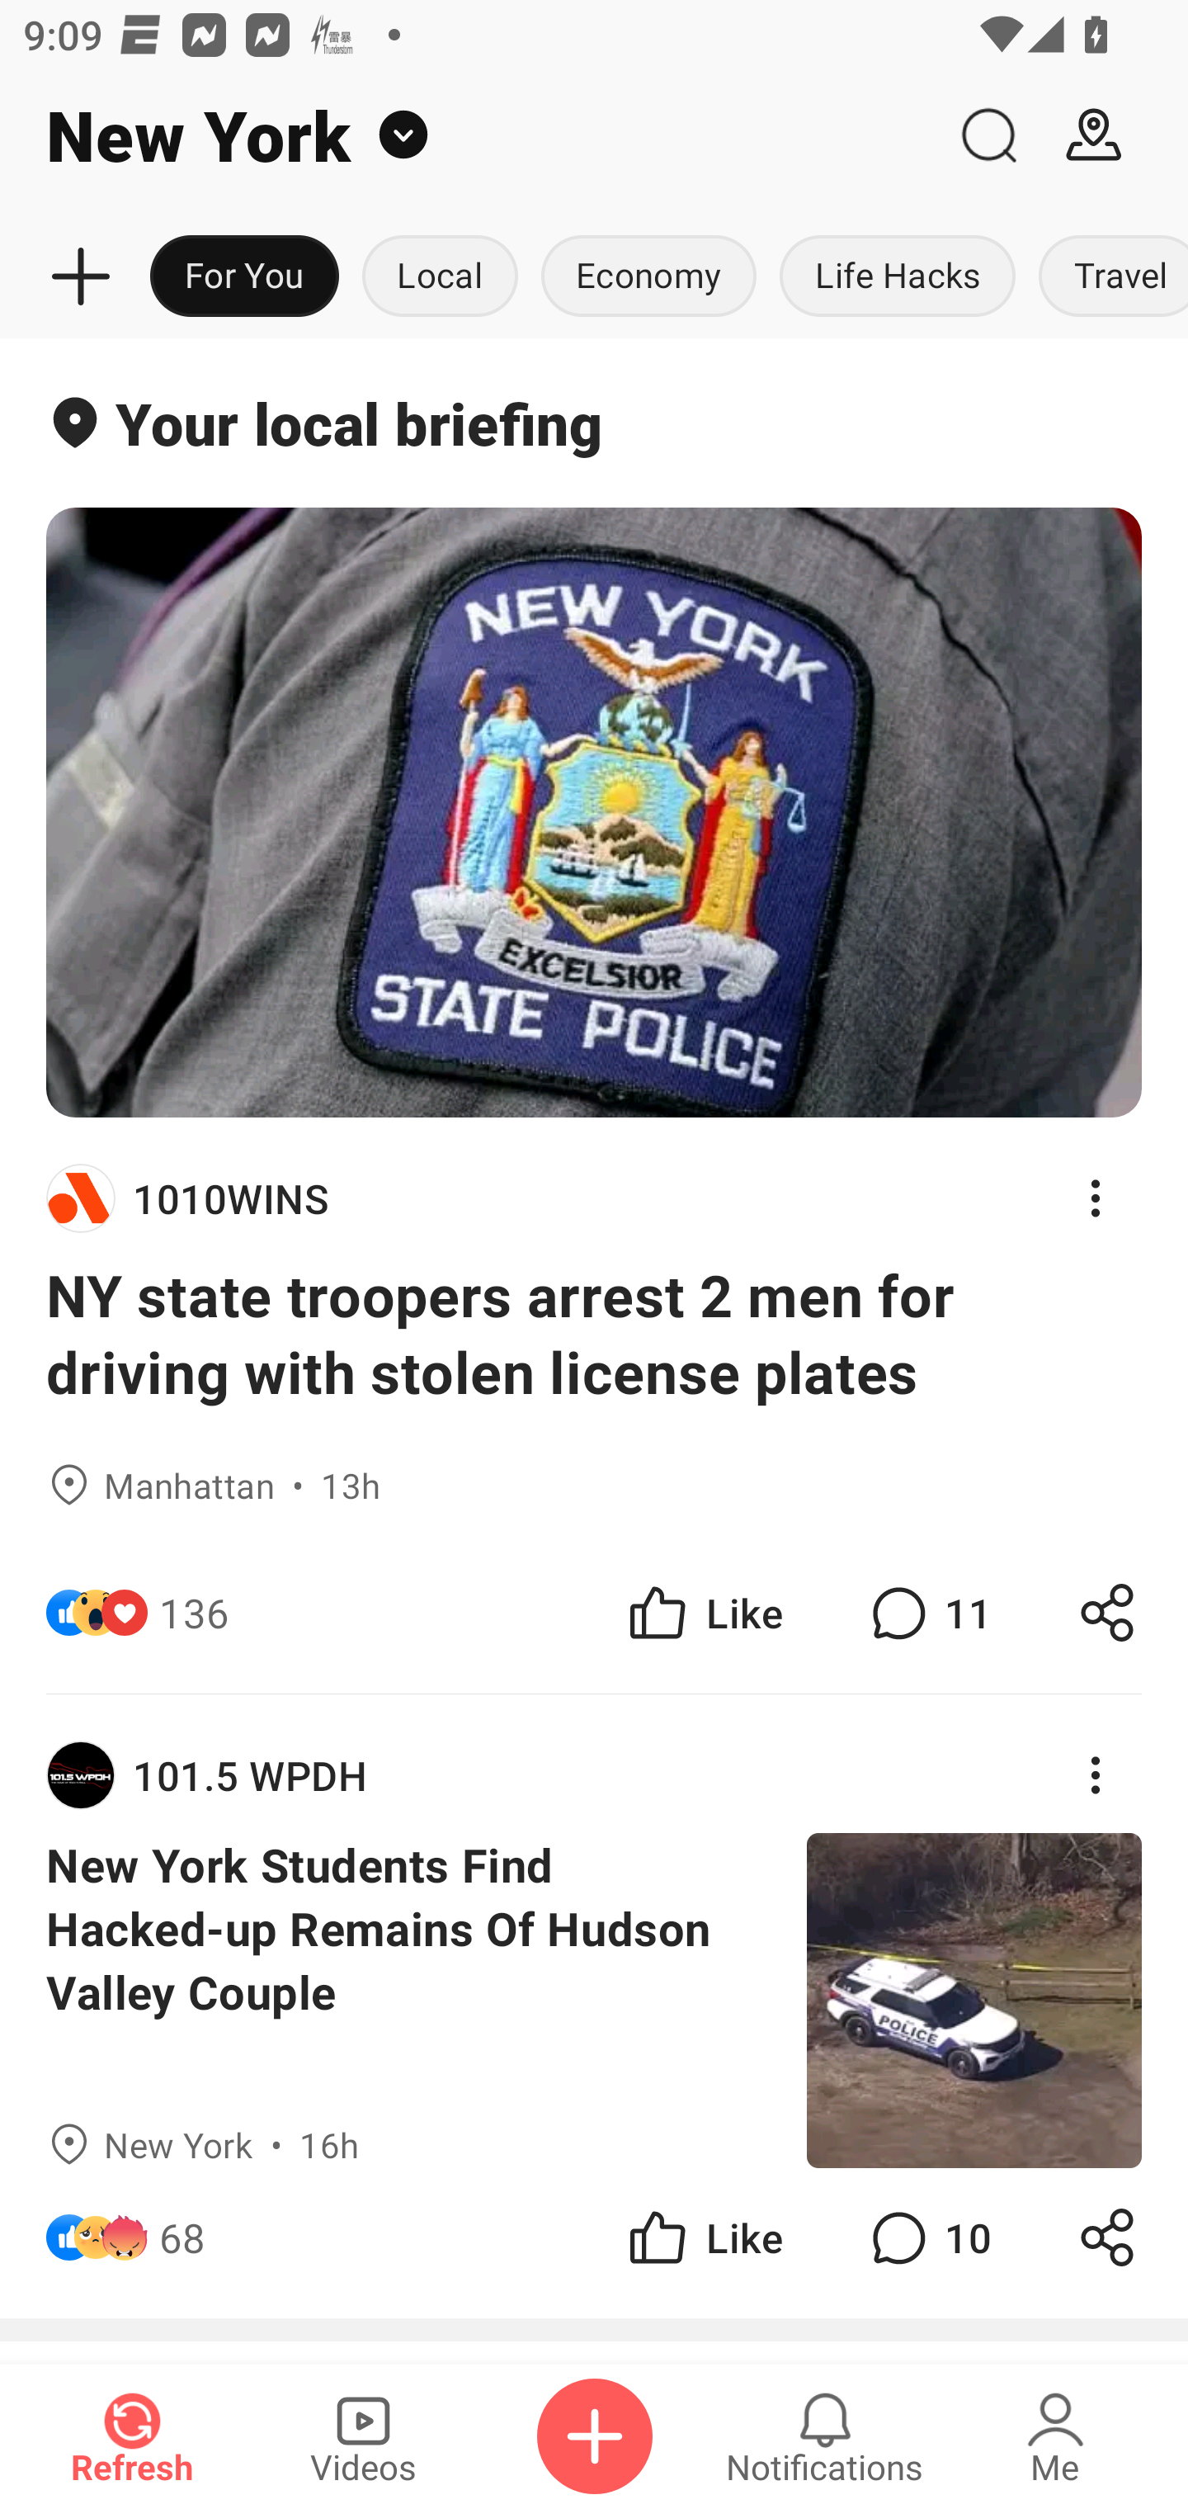 This screenshot has height=2509, width=1188. I want to click on Like, so click(703, 2237).